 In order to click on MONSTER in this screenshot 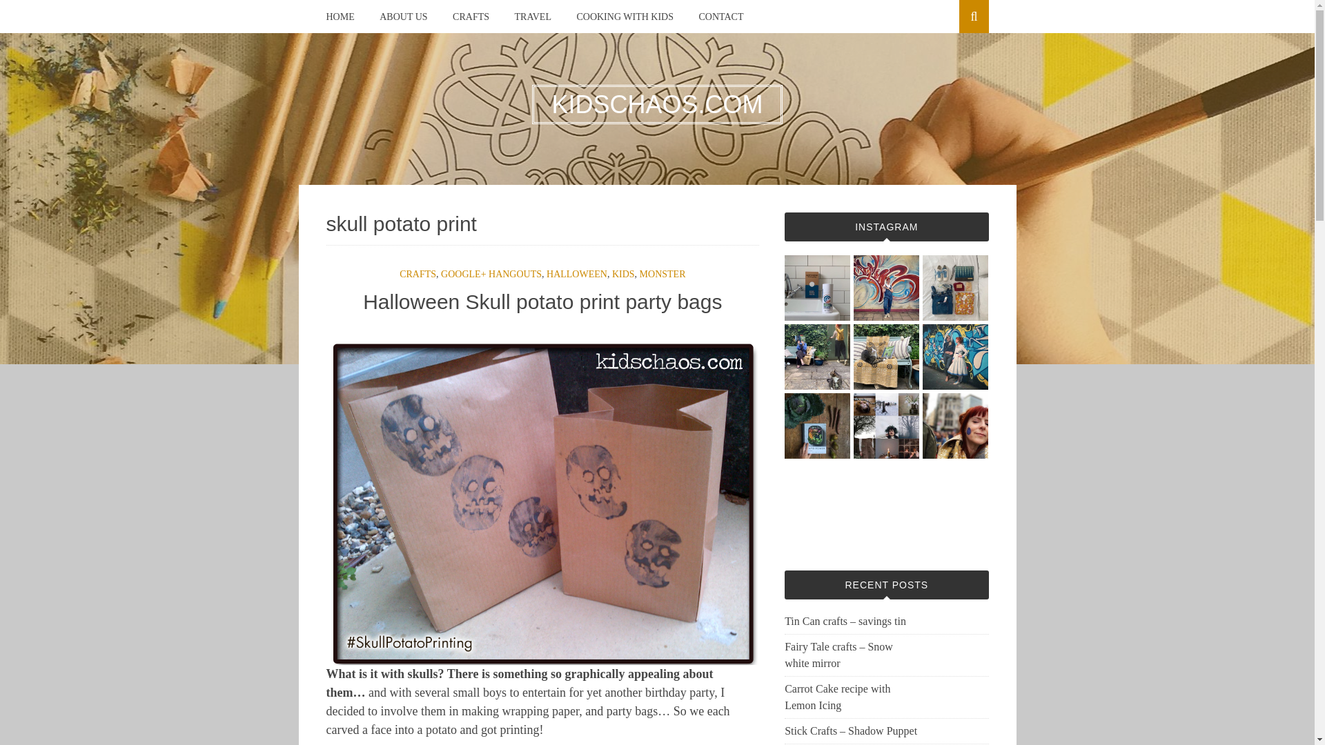, I will do `click(662, 274)`.